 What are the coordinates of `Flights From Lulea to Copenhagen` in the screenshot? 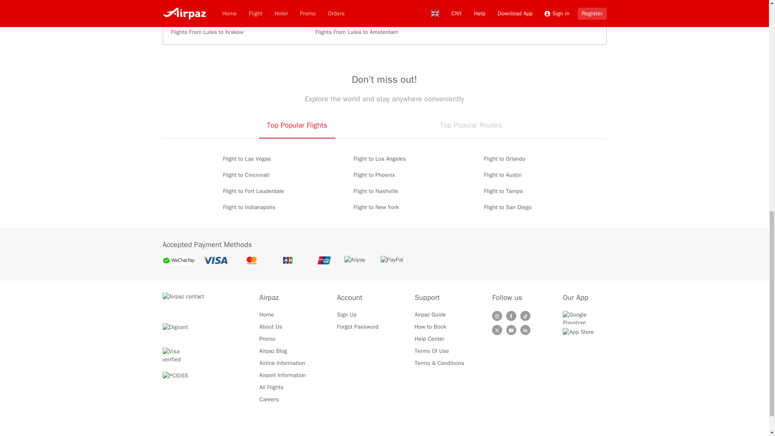 It's located at (384, 4).